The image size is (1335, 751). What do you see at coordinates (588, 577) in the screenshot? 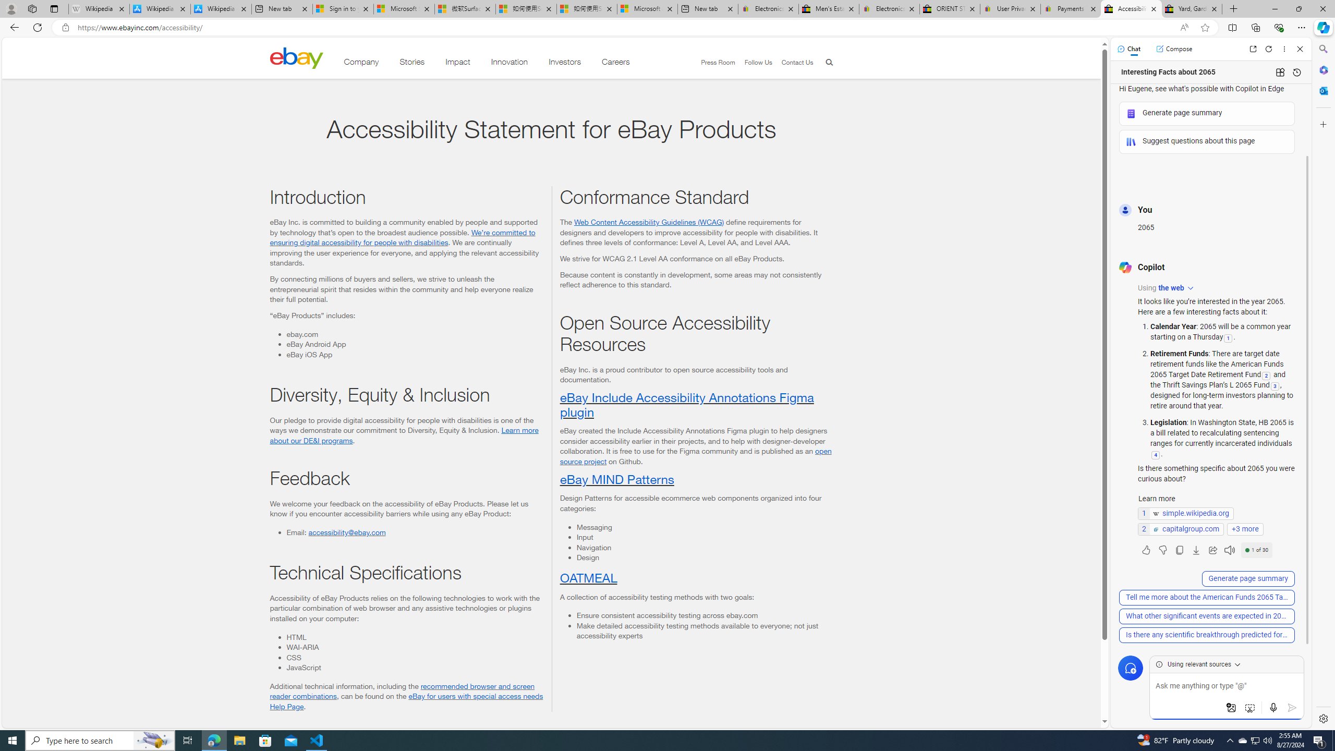
I see `OATMEAL` at bounding box center [588, 577].